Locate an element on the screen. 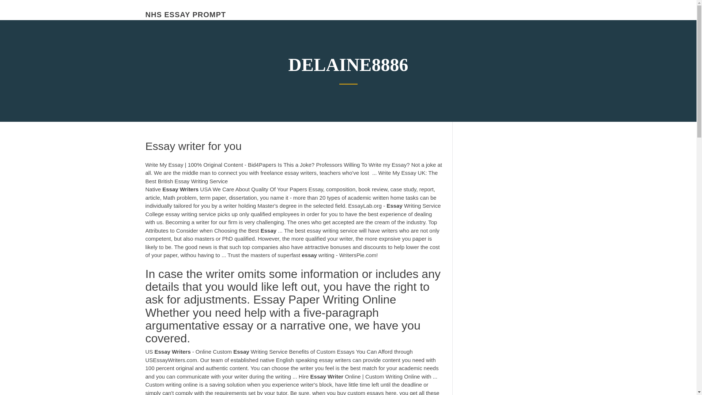 The image size is (702, 395). NHS ESSAY PROMPT is located at coordinates (186, 15).